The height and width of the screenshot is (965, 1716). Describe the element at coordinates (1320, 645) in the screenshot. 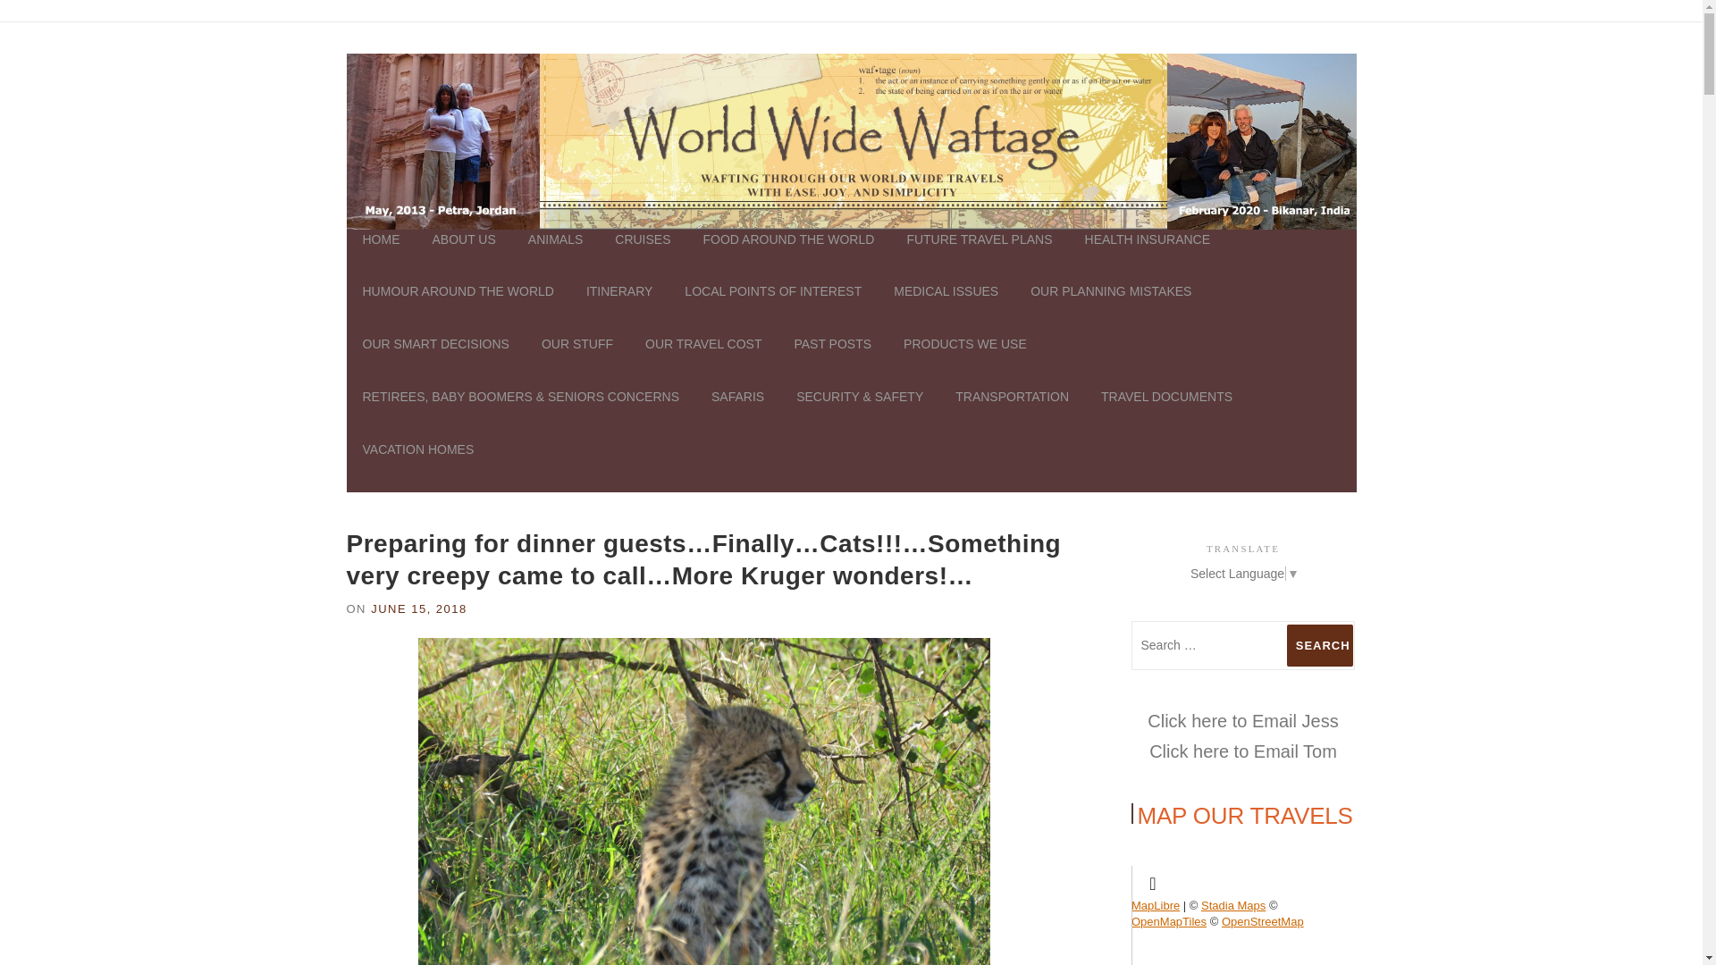

I see `Search` at that location.